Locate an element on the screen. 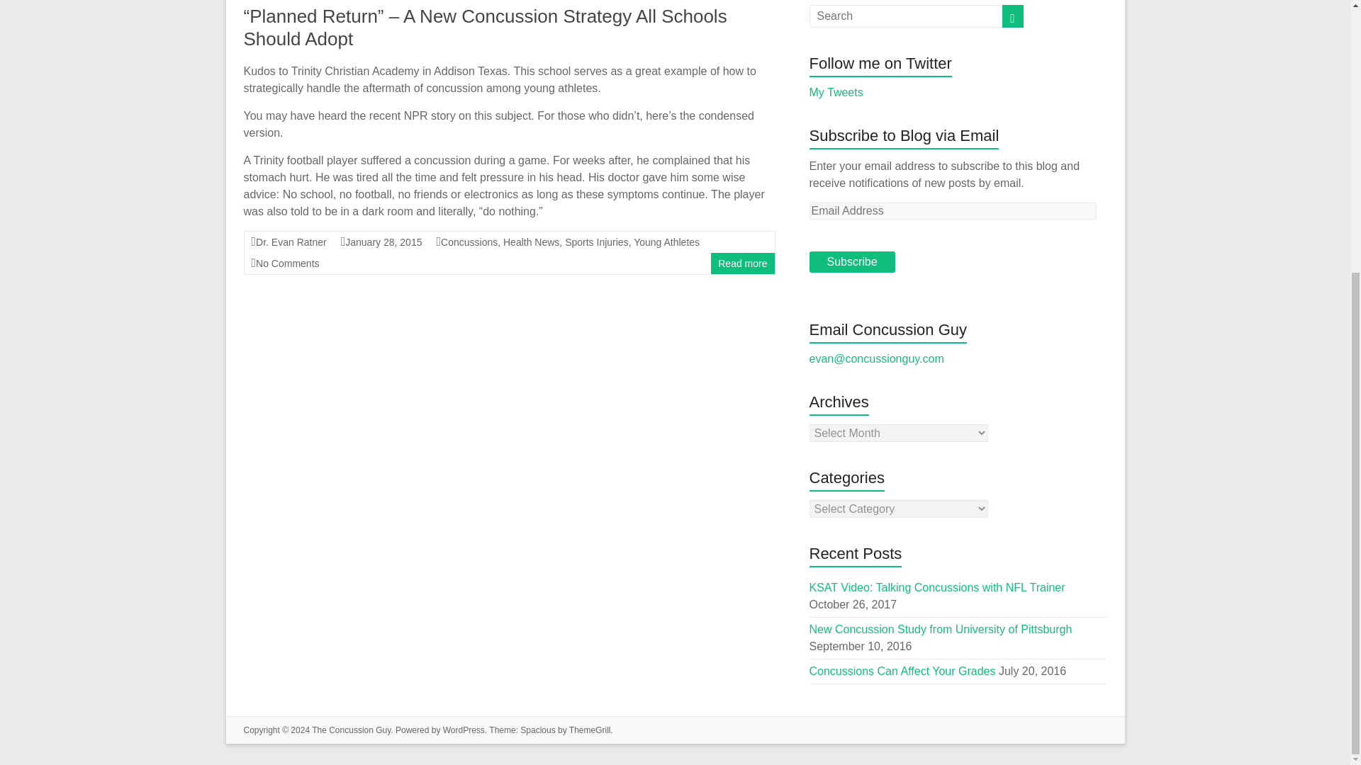  Read more is located at coordinates (743, 263).